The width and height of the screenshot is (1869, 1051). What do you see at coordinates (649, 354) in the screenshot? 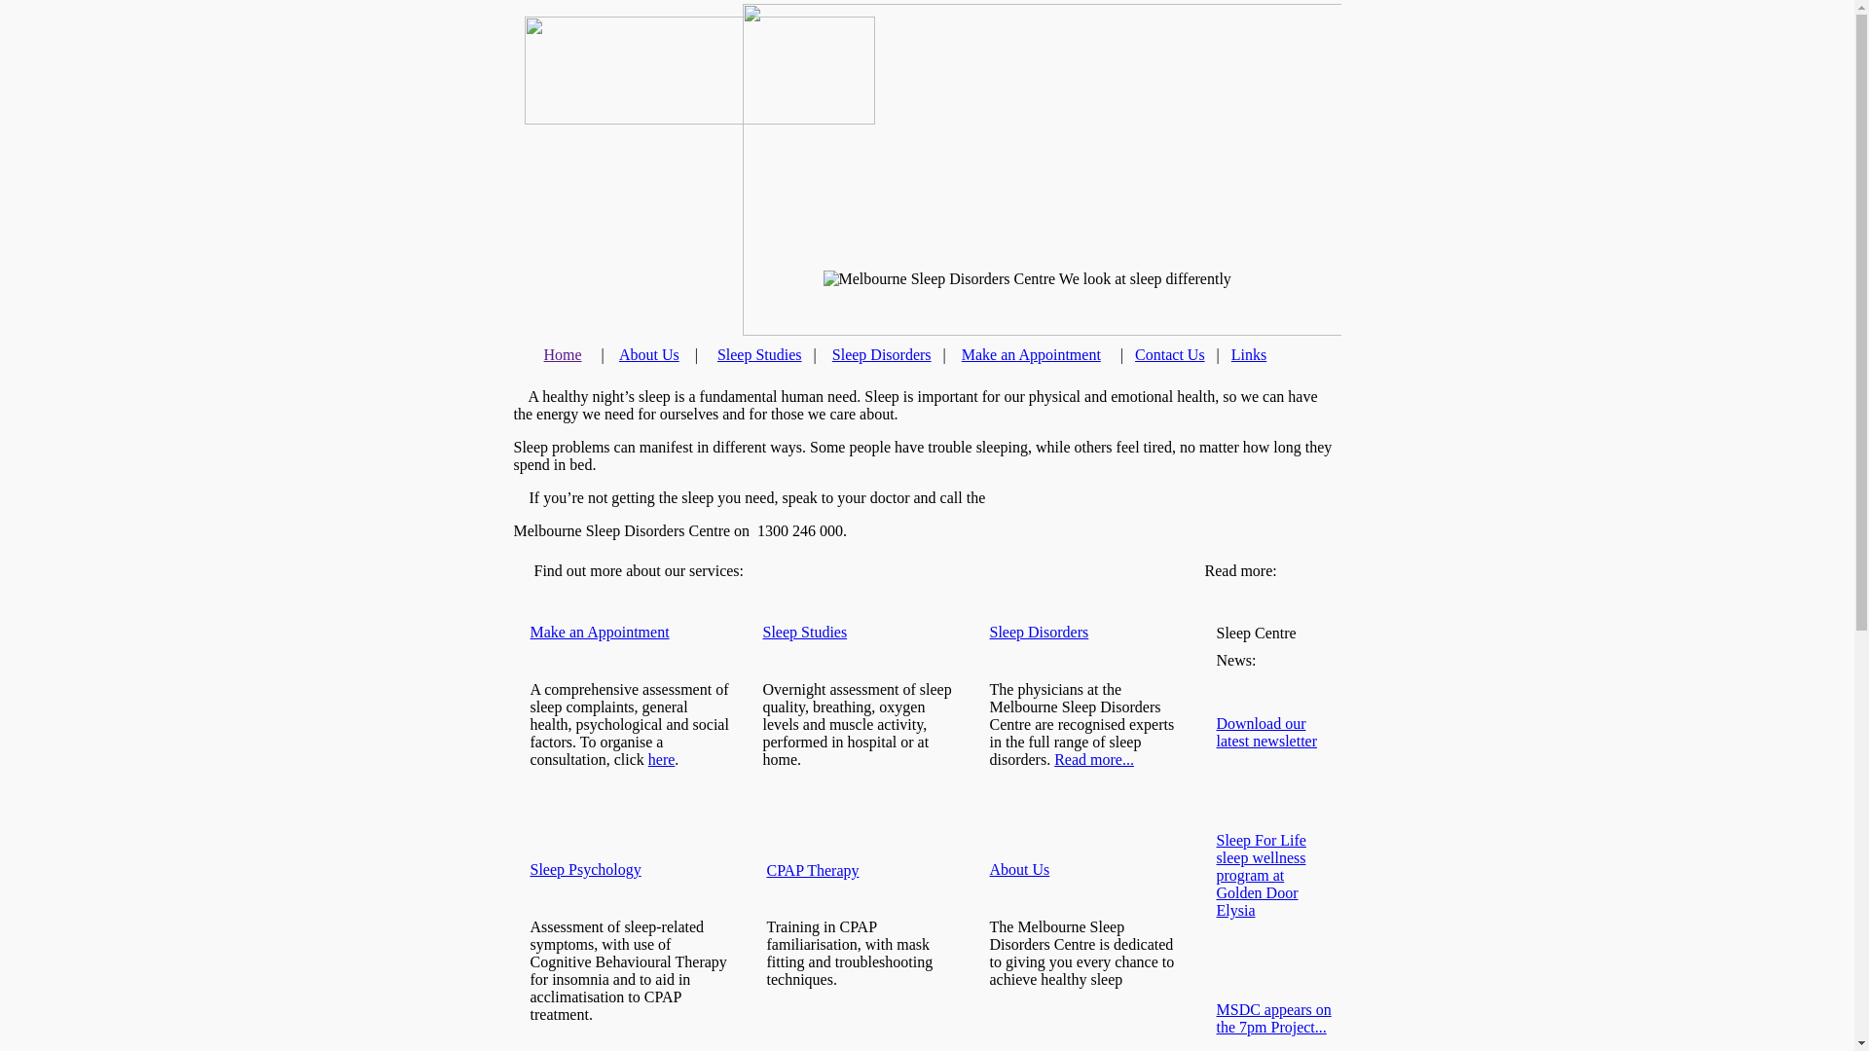
I see `About Us` at bounding box center [649, 354].